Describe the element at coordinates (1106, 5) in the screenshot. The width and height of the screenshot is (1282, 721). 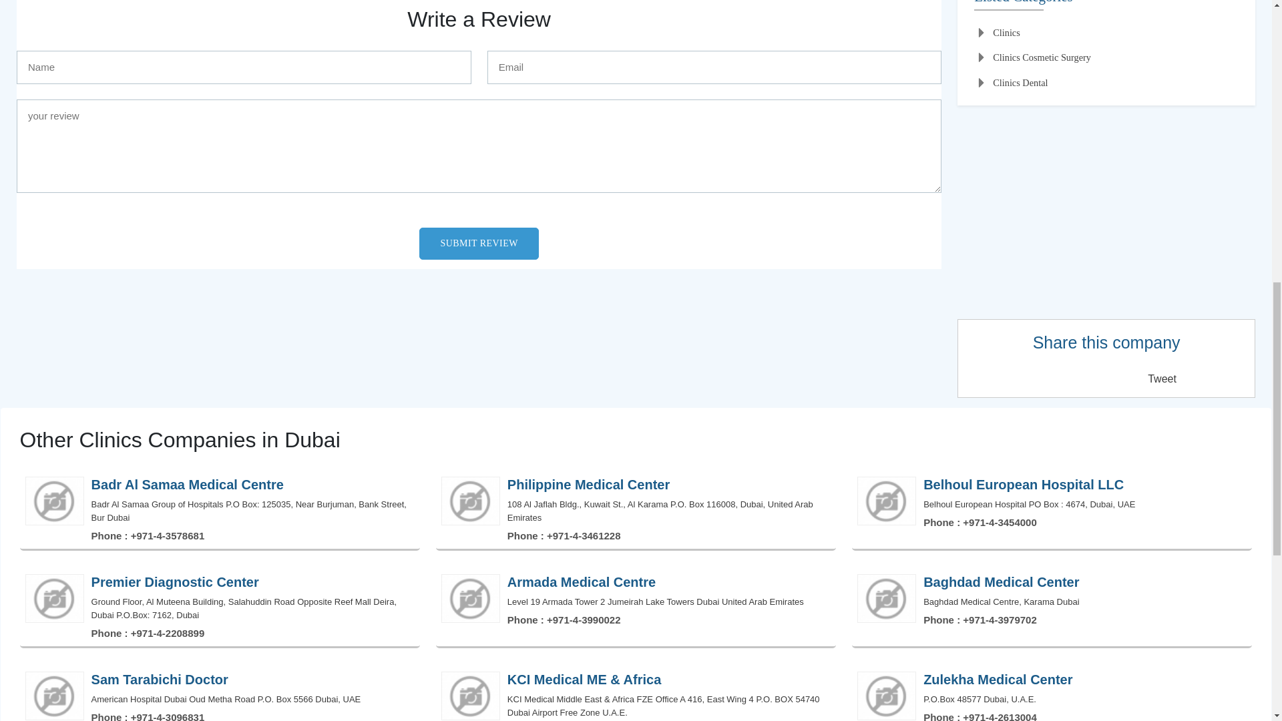
I see `Karama Medical Centre listed in category ` at that location.